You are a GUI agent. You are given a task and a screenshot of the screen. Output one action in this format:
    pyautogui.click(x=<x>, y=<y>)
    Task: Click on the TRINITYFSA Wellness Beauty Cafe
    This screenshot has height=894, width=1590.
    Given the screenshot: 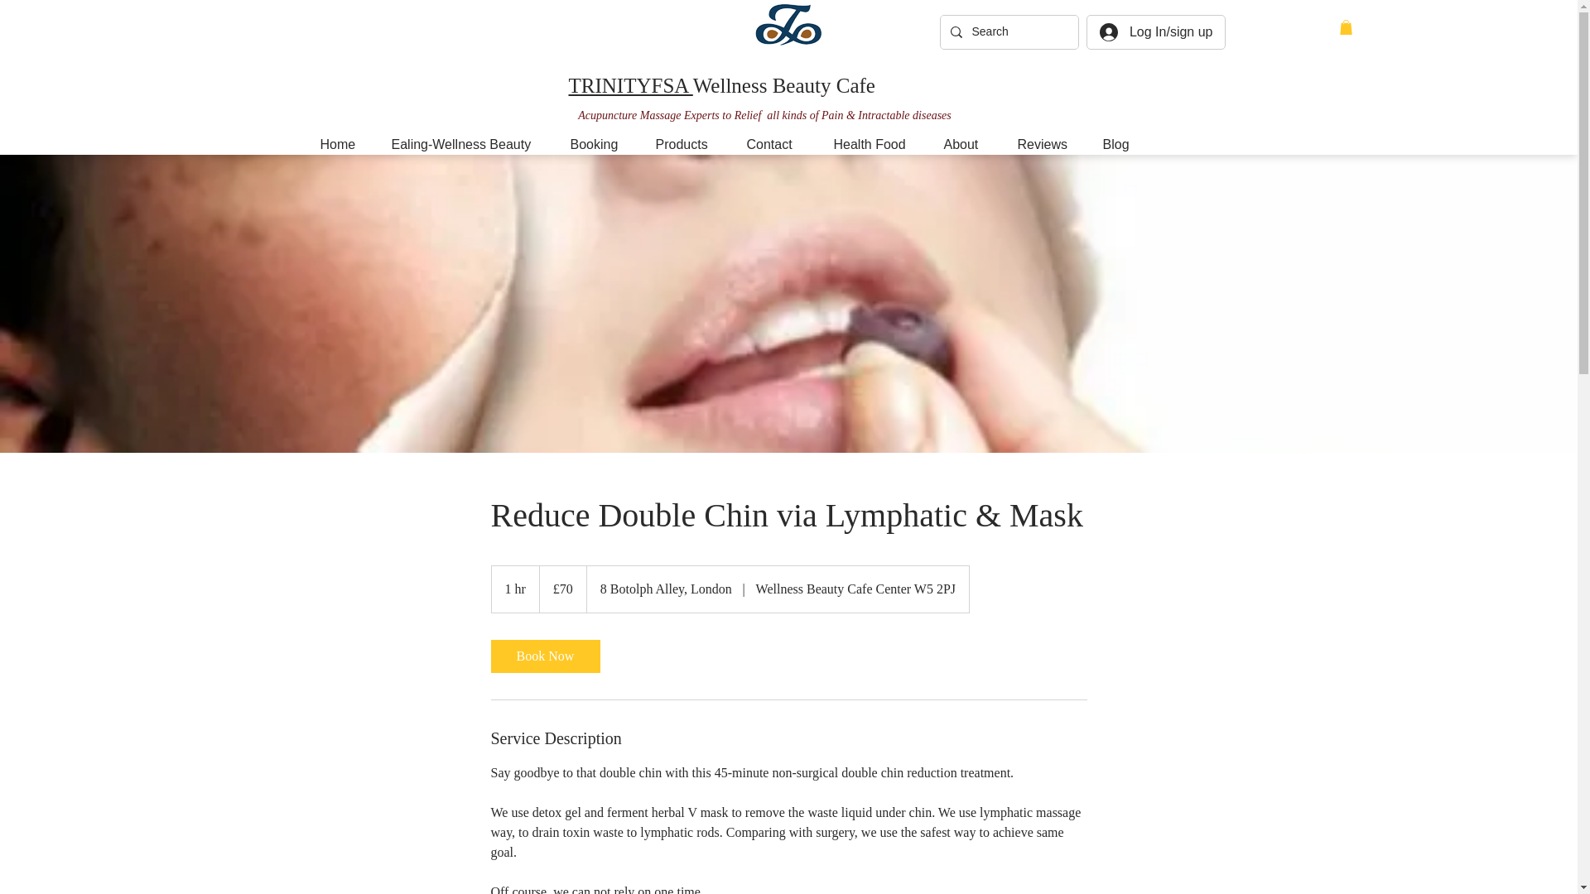 What is the action you would take?
    pyautogui.click(x=720, y=85)
    